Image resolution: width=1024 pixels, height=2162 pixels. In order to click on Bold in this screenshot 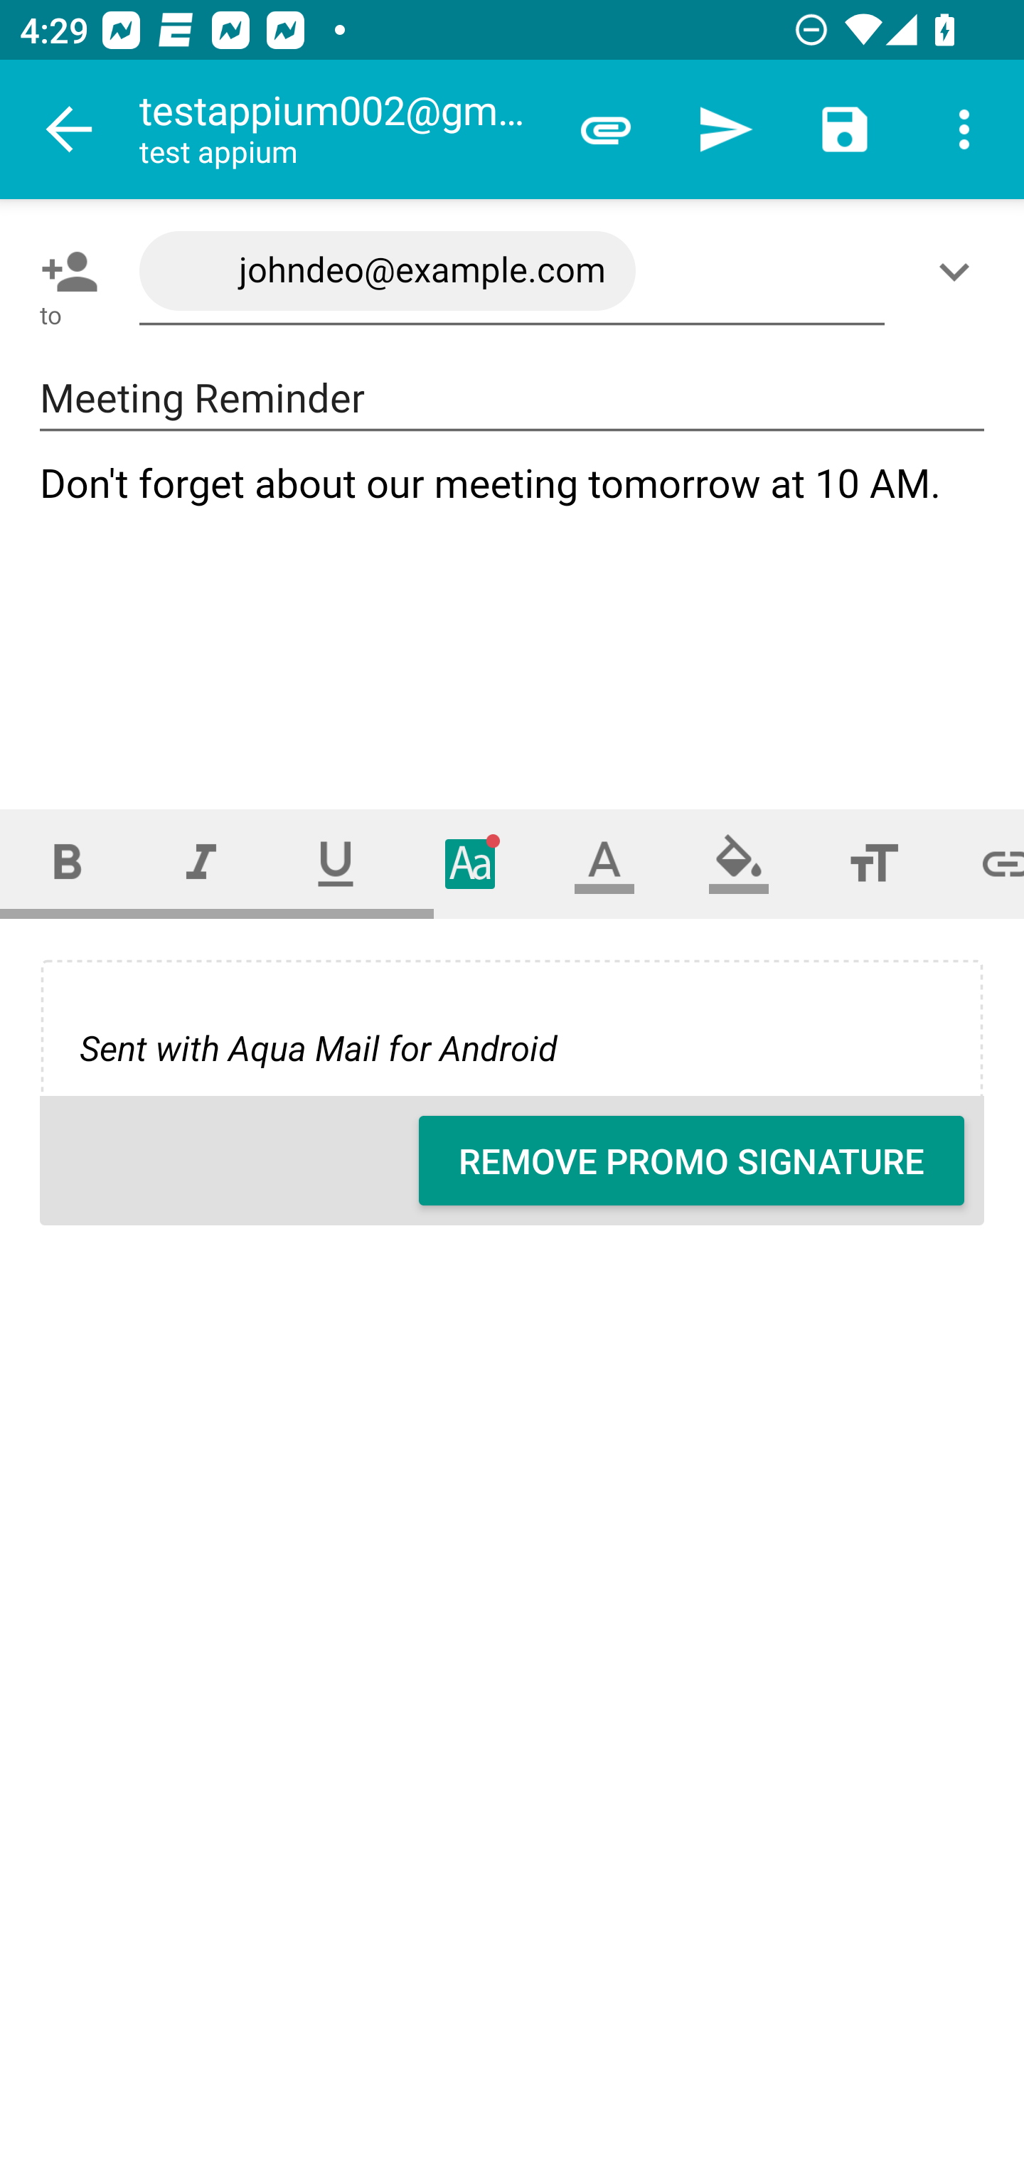, I will do `click(67, 863)`.